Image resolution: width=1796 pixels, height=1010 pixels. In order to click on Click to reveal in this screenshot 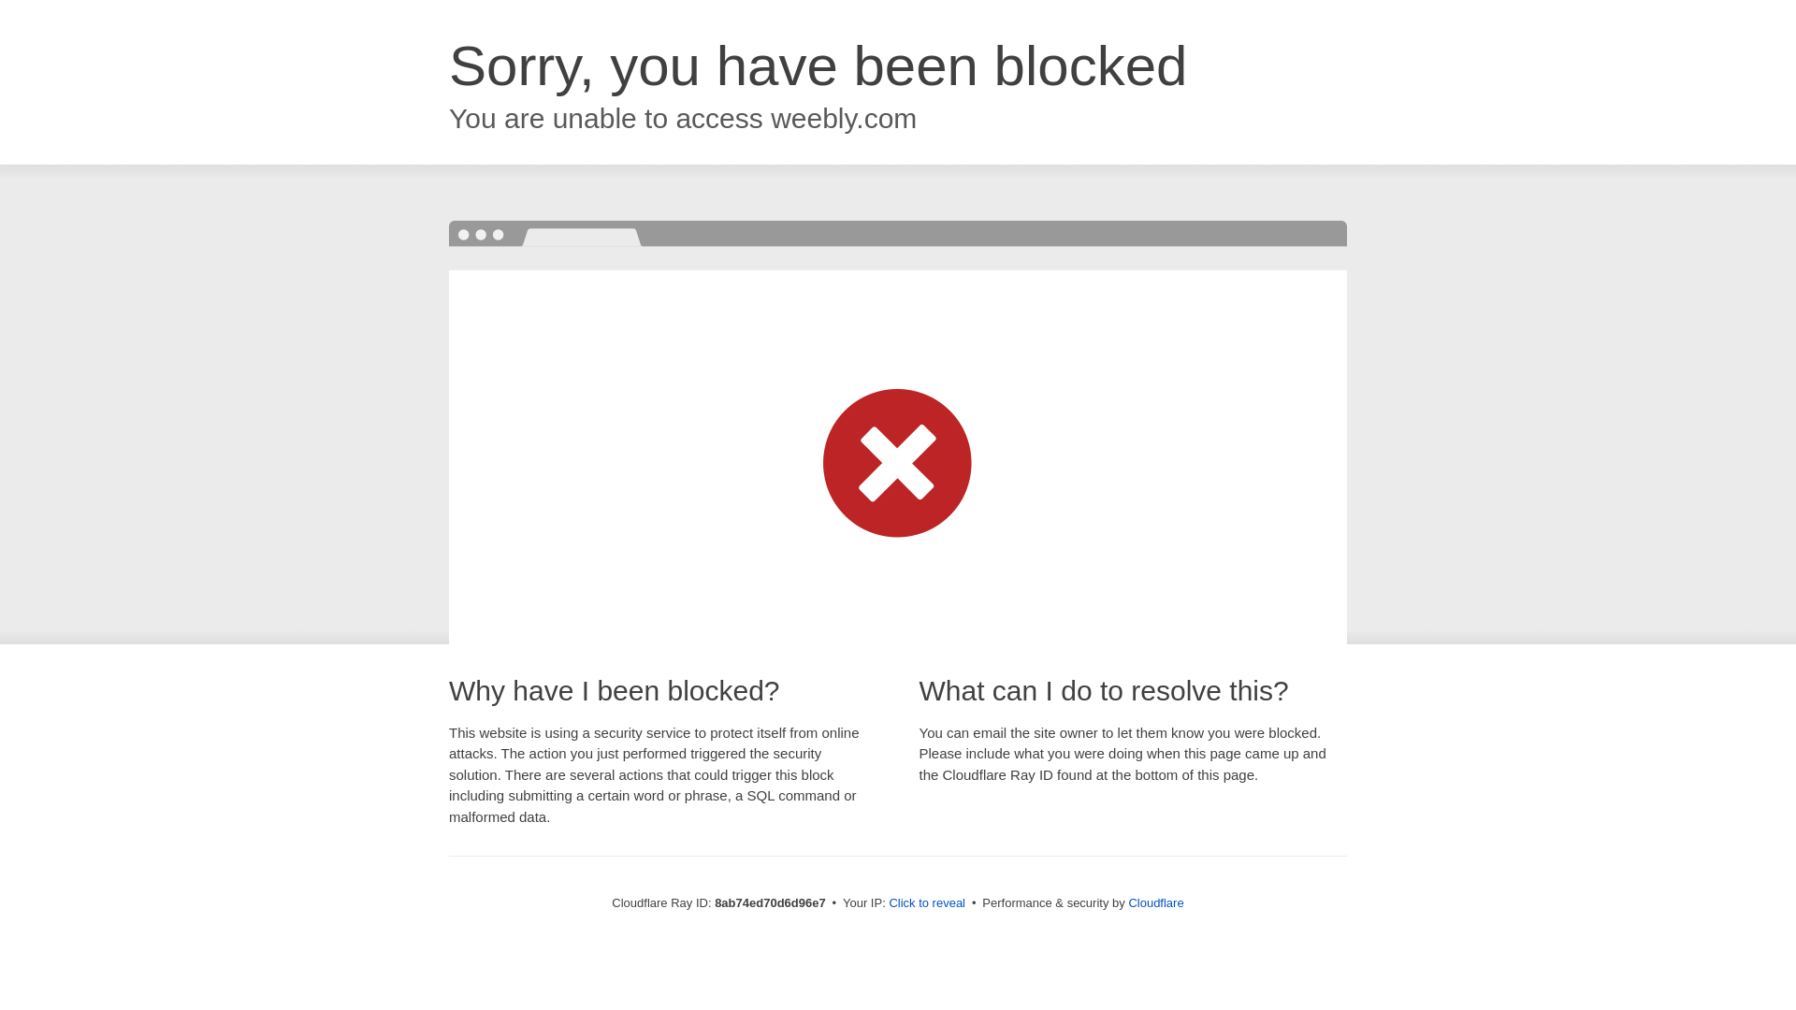, I will do `click(927, 903)`.